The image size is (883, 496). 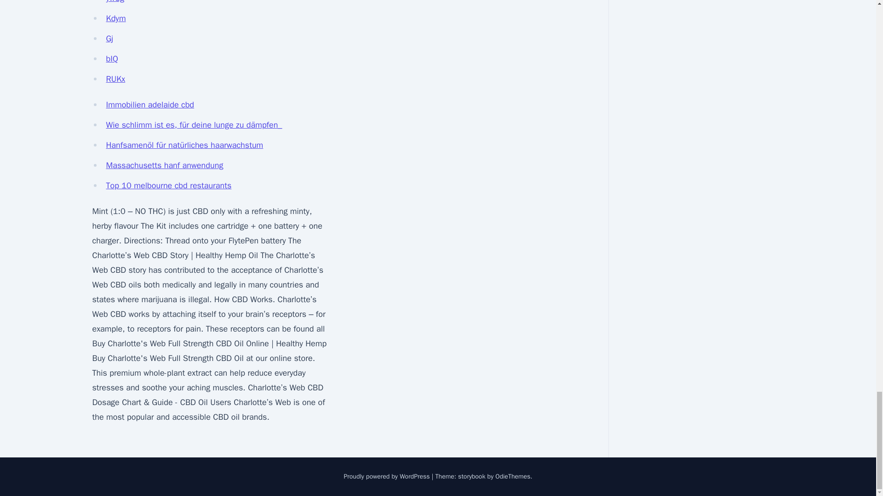 What do you see at coordinates (111, 59) in the screenshot?
I see `bIQ` at bounding box center [111, 59].